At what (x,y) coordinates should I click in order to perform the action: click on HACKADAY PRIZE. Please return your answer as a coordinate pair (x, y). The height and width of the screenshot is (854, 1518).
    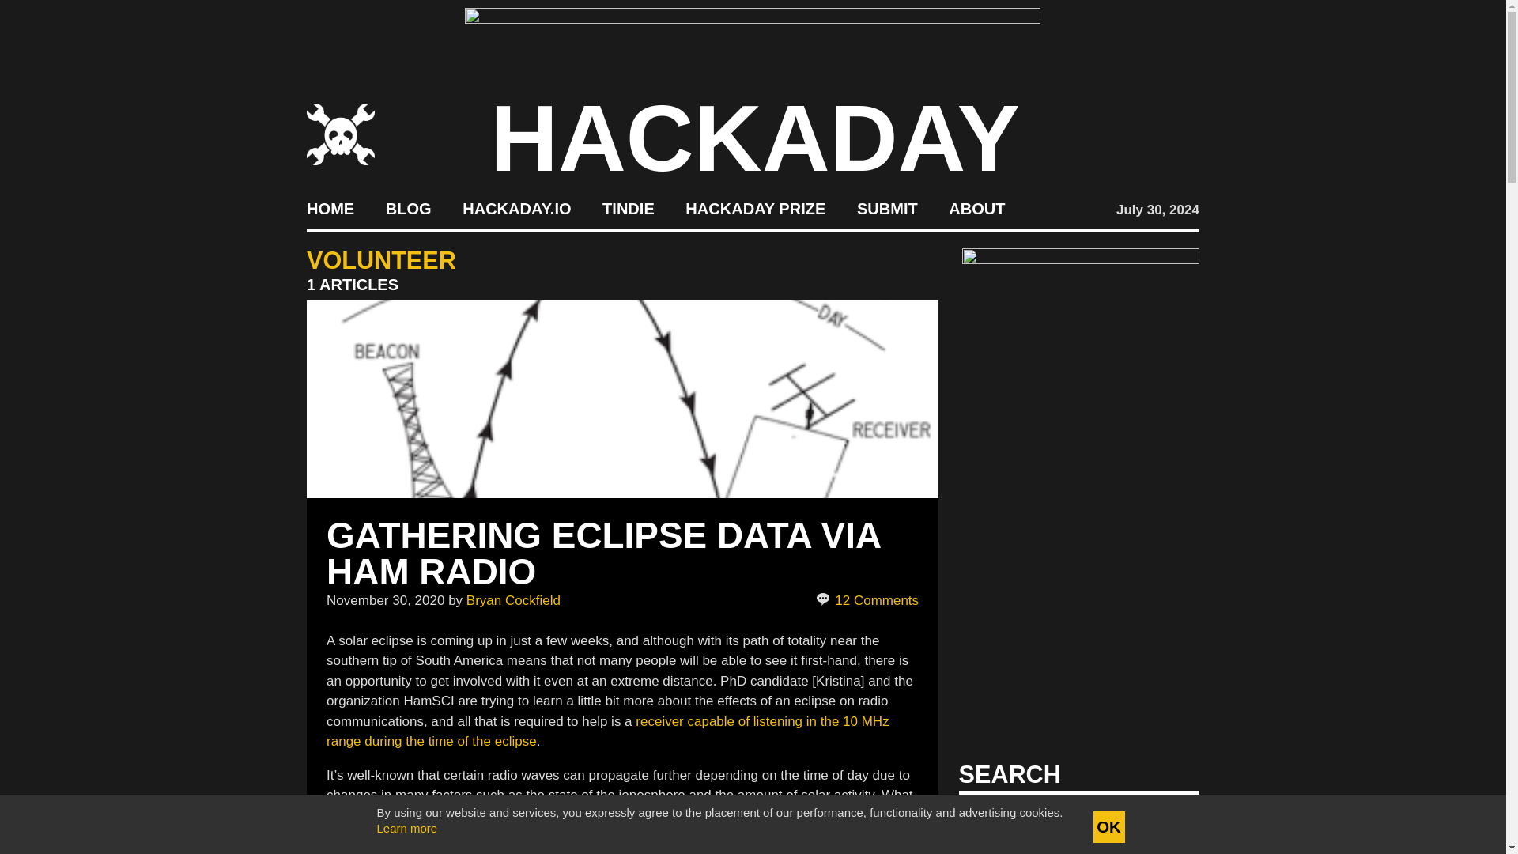
    Looking at the image, I should click on (756, 209).